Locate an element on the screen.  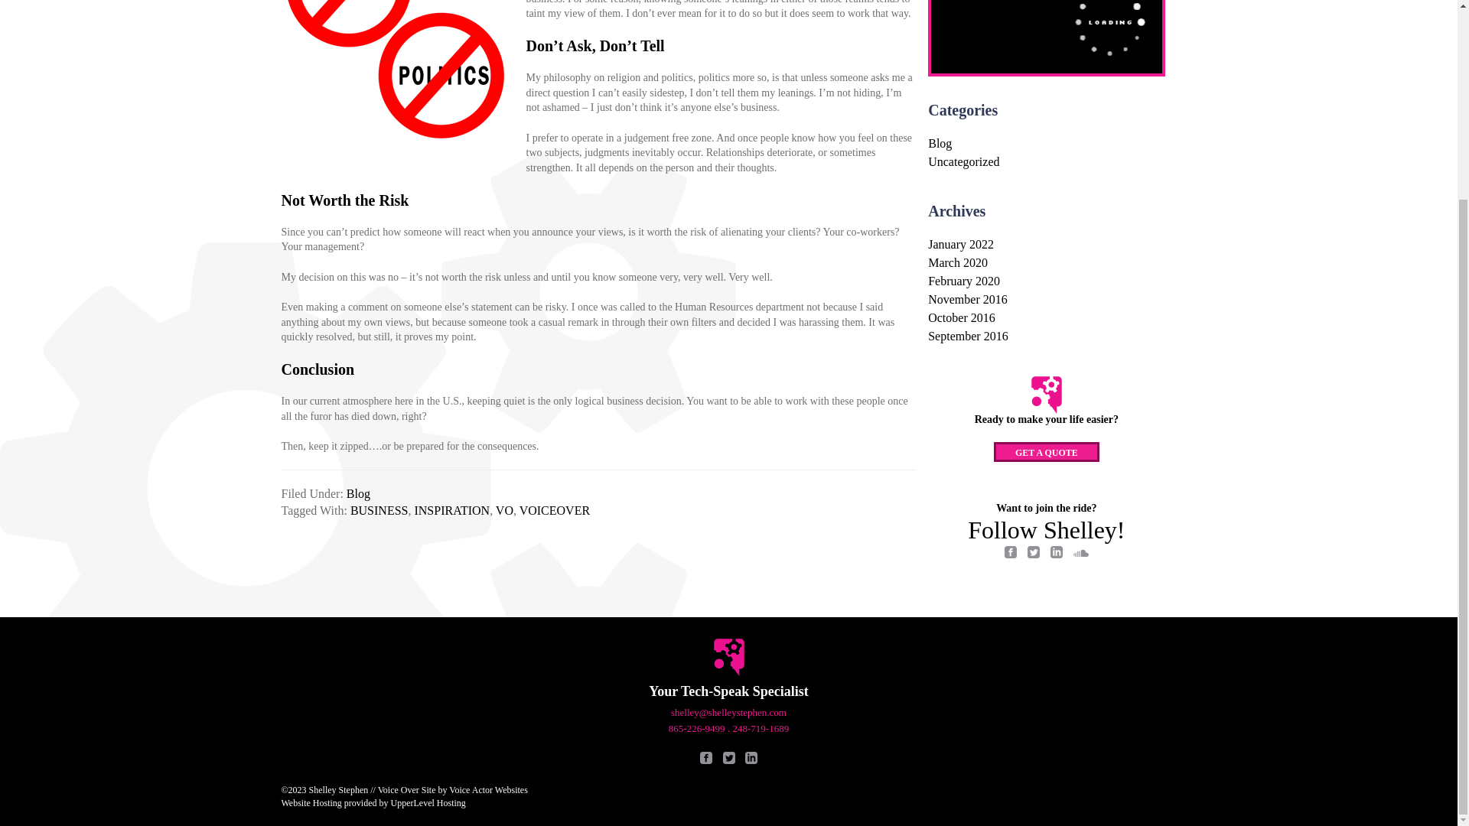
865-226-9499 is located at coordinates (696, 728).